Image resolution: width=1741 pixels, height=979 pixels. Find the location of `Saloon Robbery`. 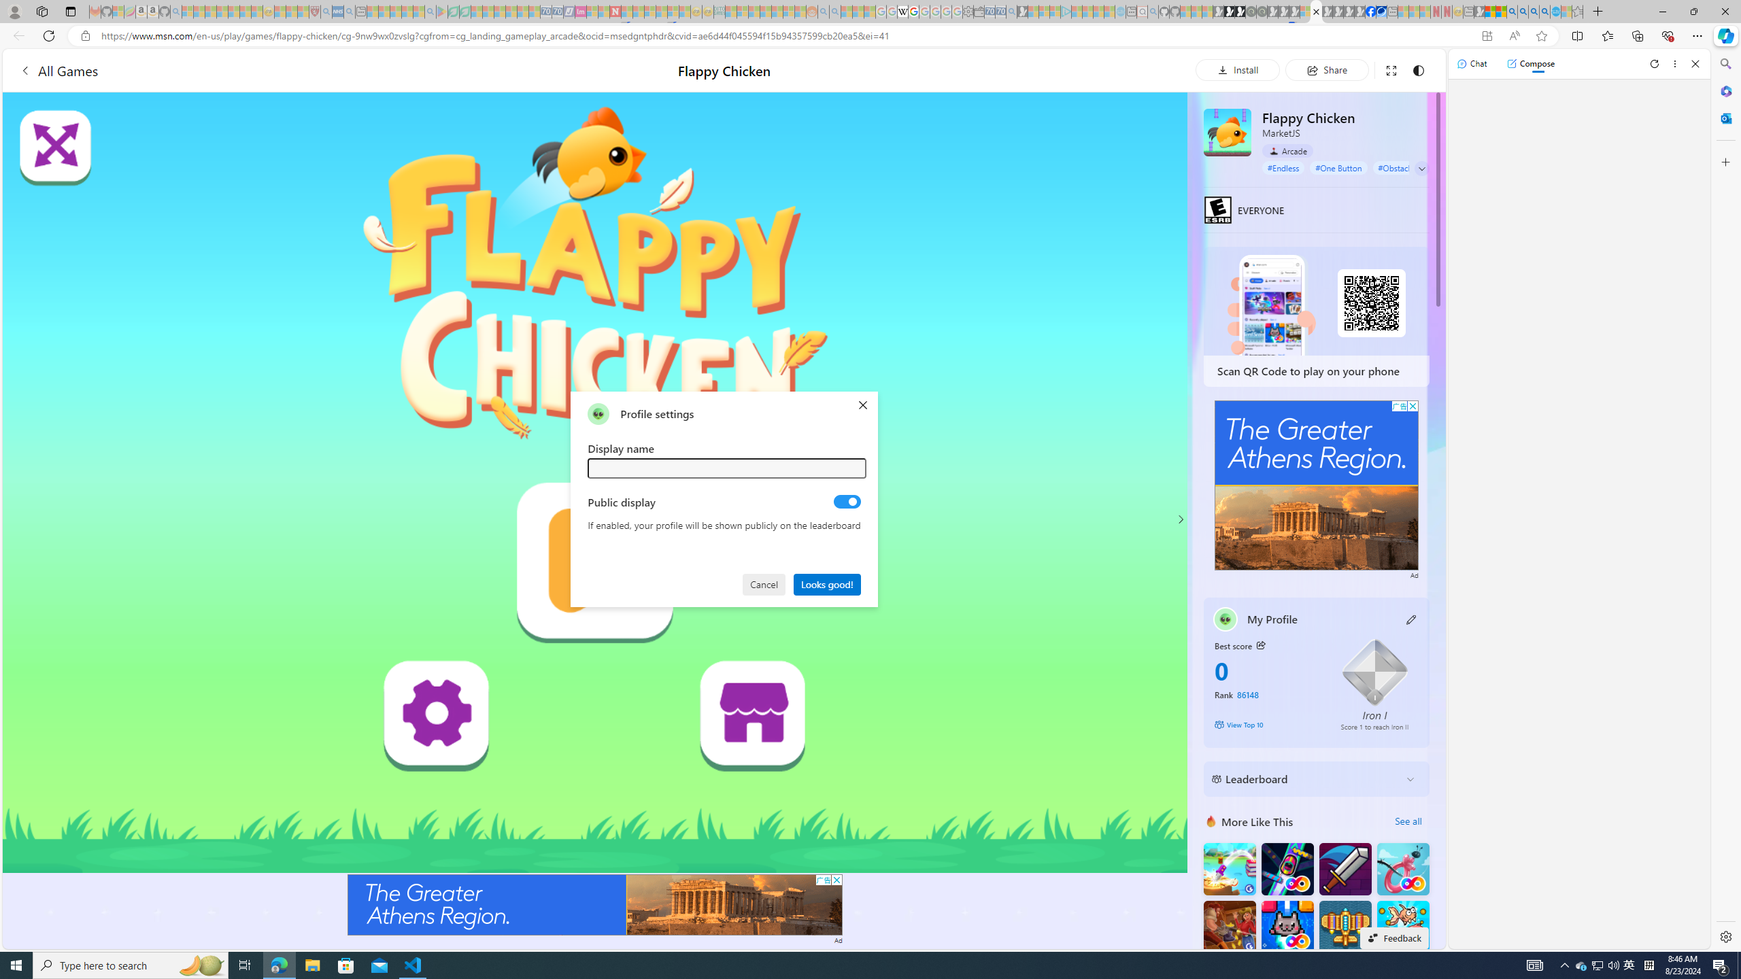

Saloon Robbery is located at coordinates (1230, 926).